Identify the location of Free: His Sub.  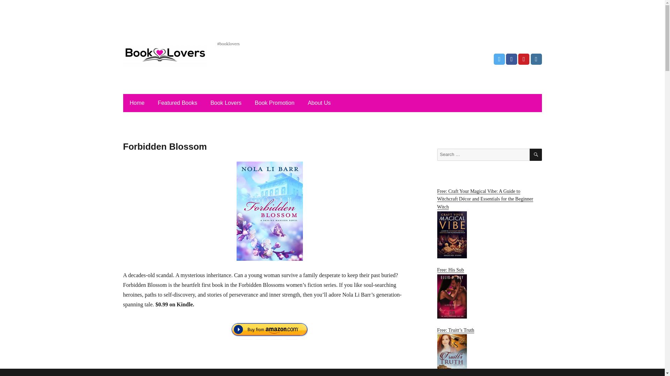
(489, 292).